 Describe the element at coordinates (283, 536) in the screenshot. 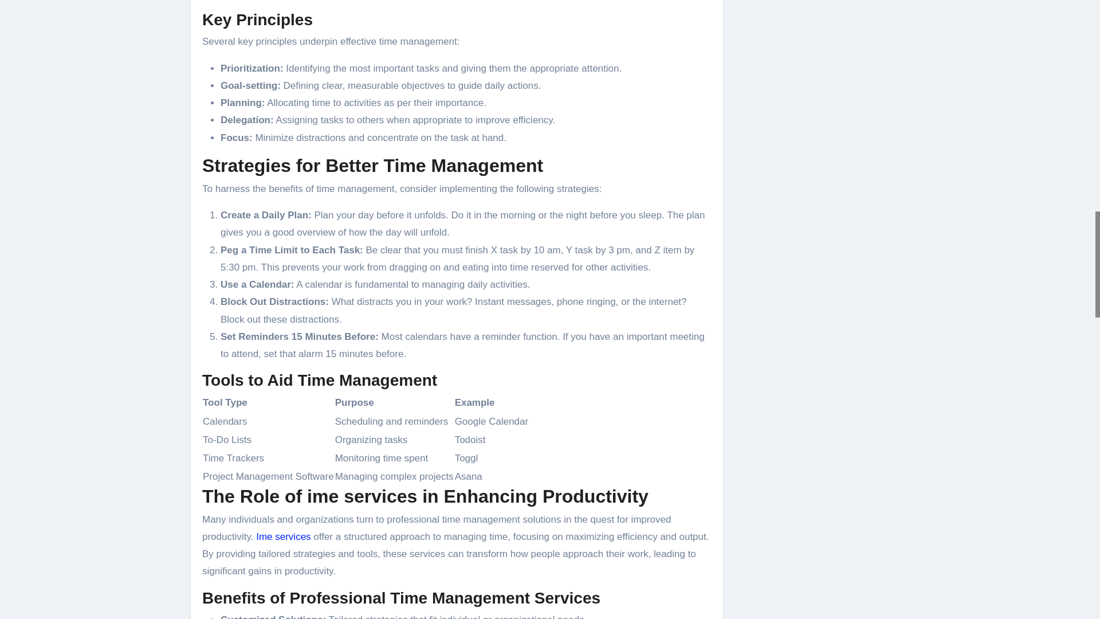

I see `Ime services` at that location.